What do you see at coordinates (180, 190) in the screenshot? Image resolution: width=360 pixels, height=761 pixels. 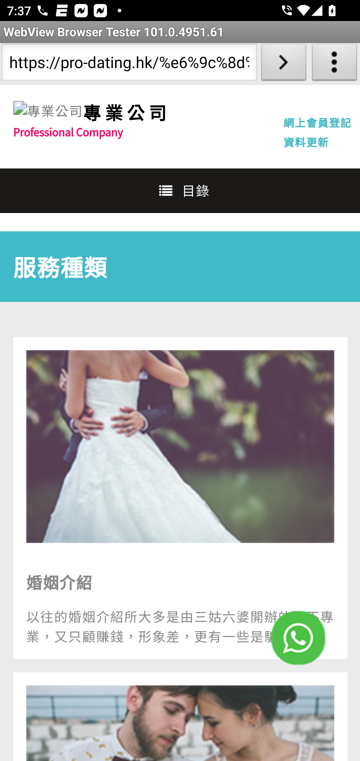 I see `目錄  目錄` at bounding box center [180, 190].